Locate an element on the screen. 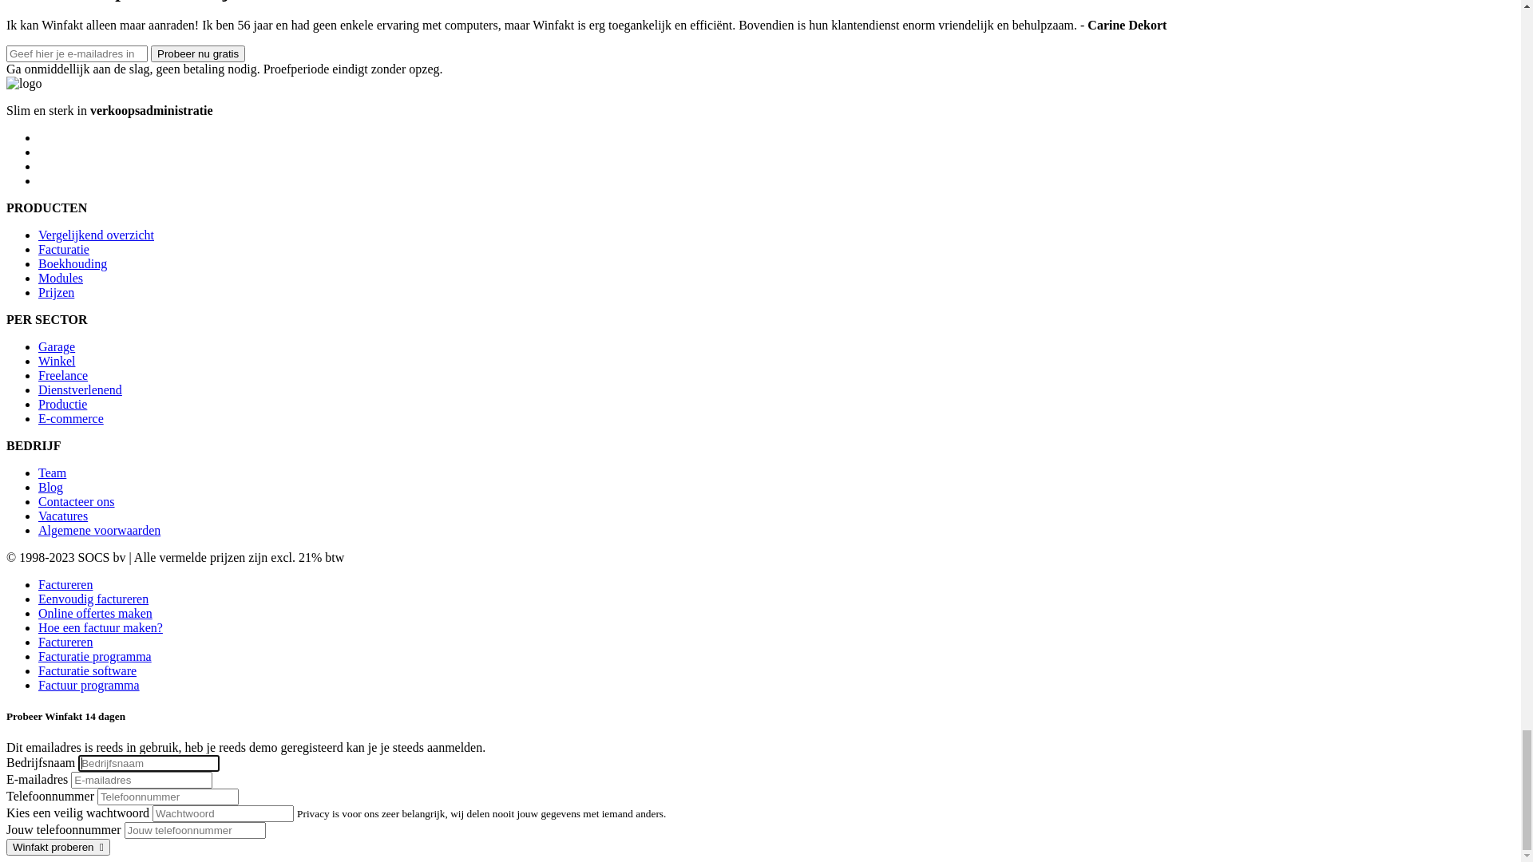 The image size is (1533, 862). Over ons is located at coordinates (61, 174).